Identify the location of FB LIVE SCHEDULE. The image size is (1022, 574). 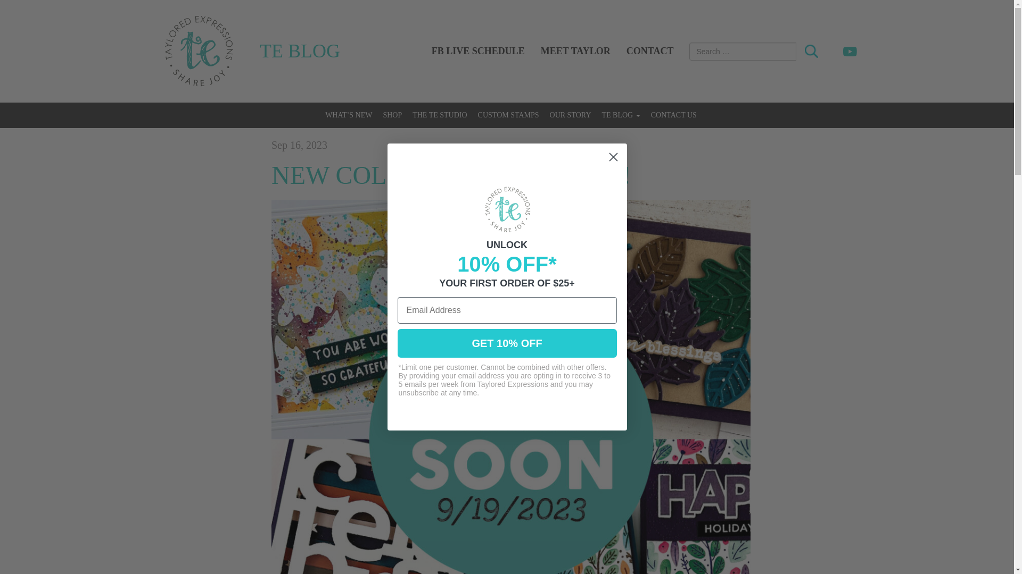
(478, 51).